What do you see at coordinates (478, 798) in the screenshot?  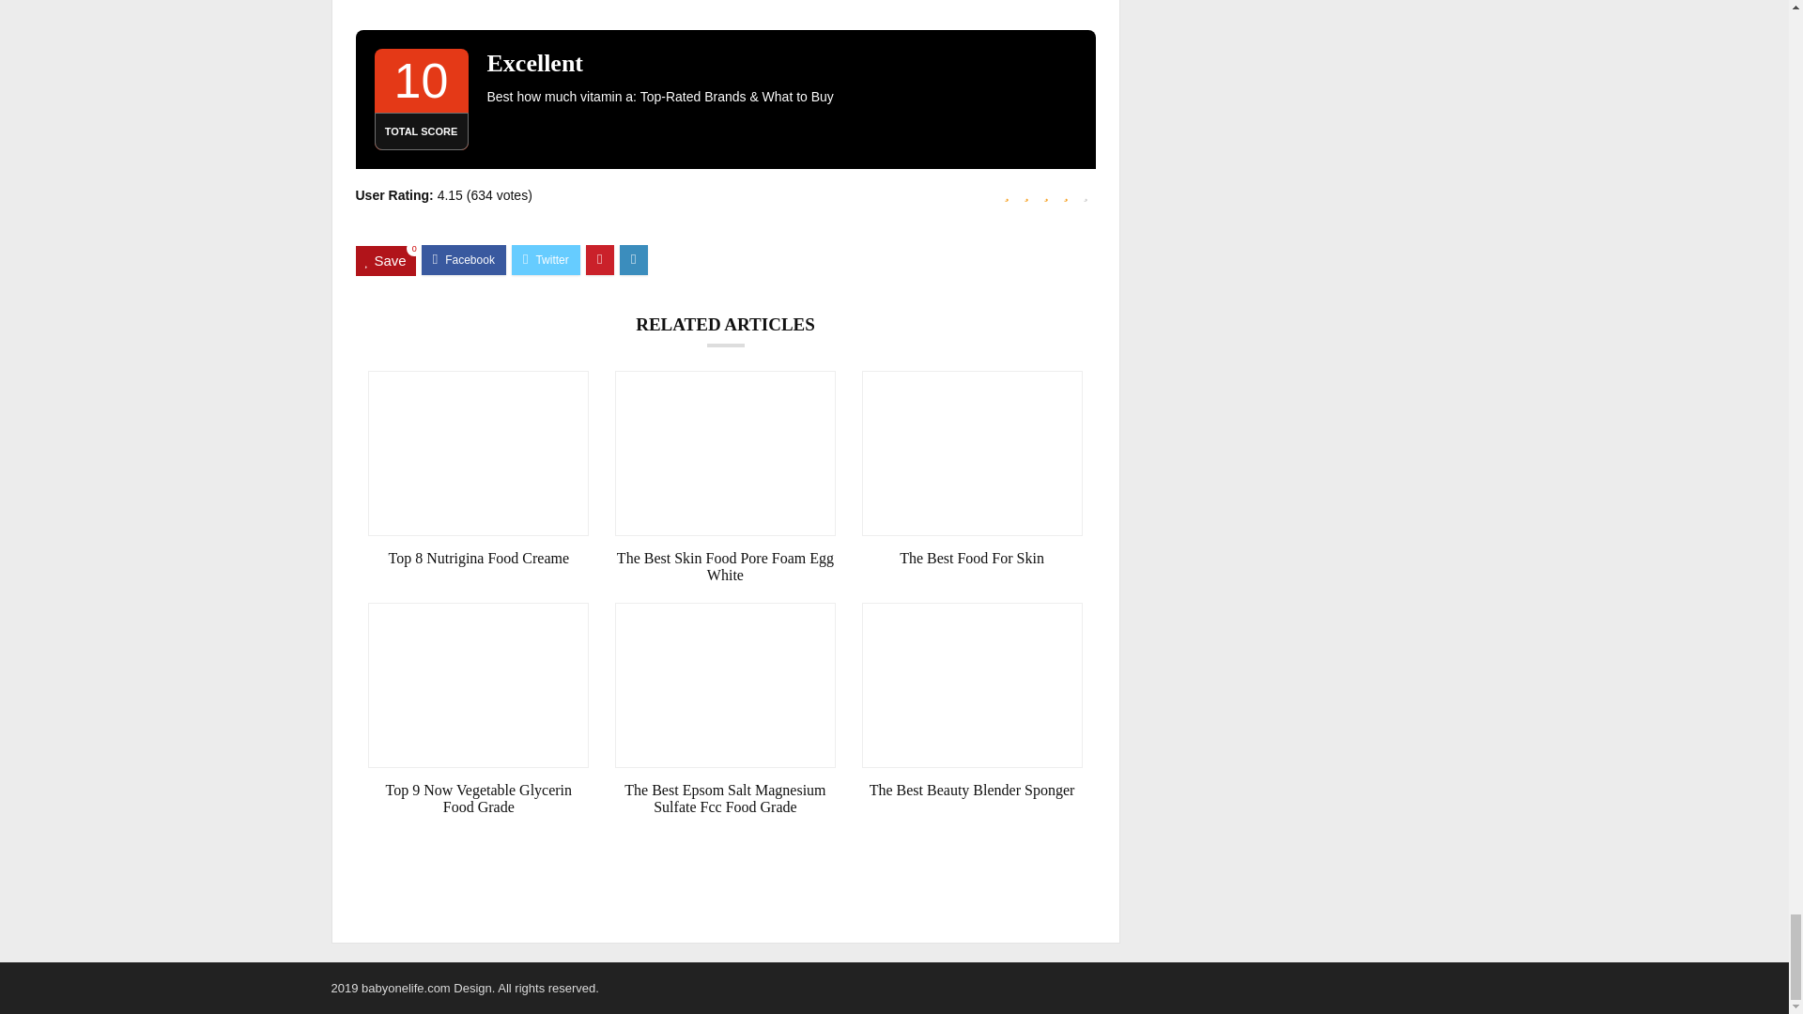 I see `Top 9 Now Vegetable Glycerin Food Grade` at bounding box center [478, 798].